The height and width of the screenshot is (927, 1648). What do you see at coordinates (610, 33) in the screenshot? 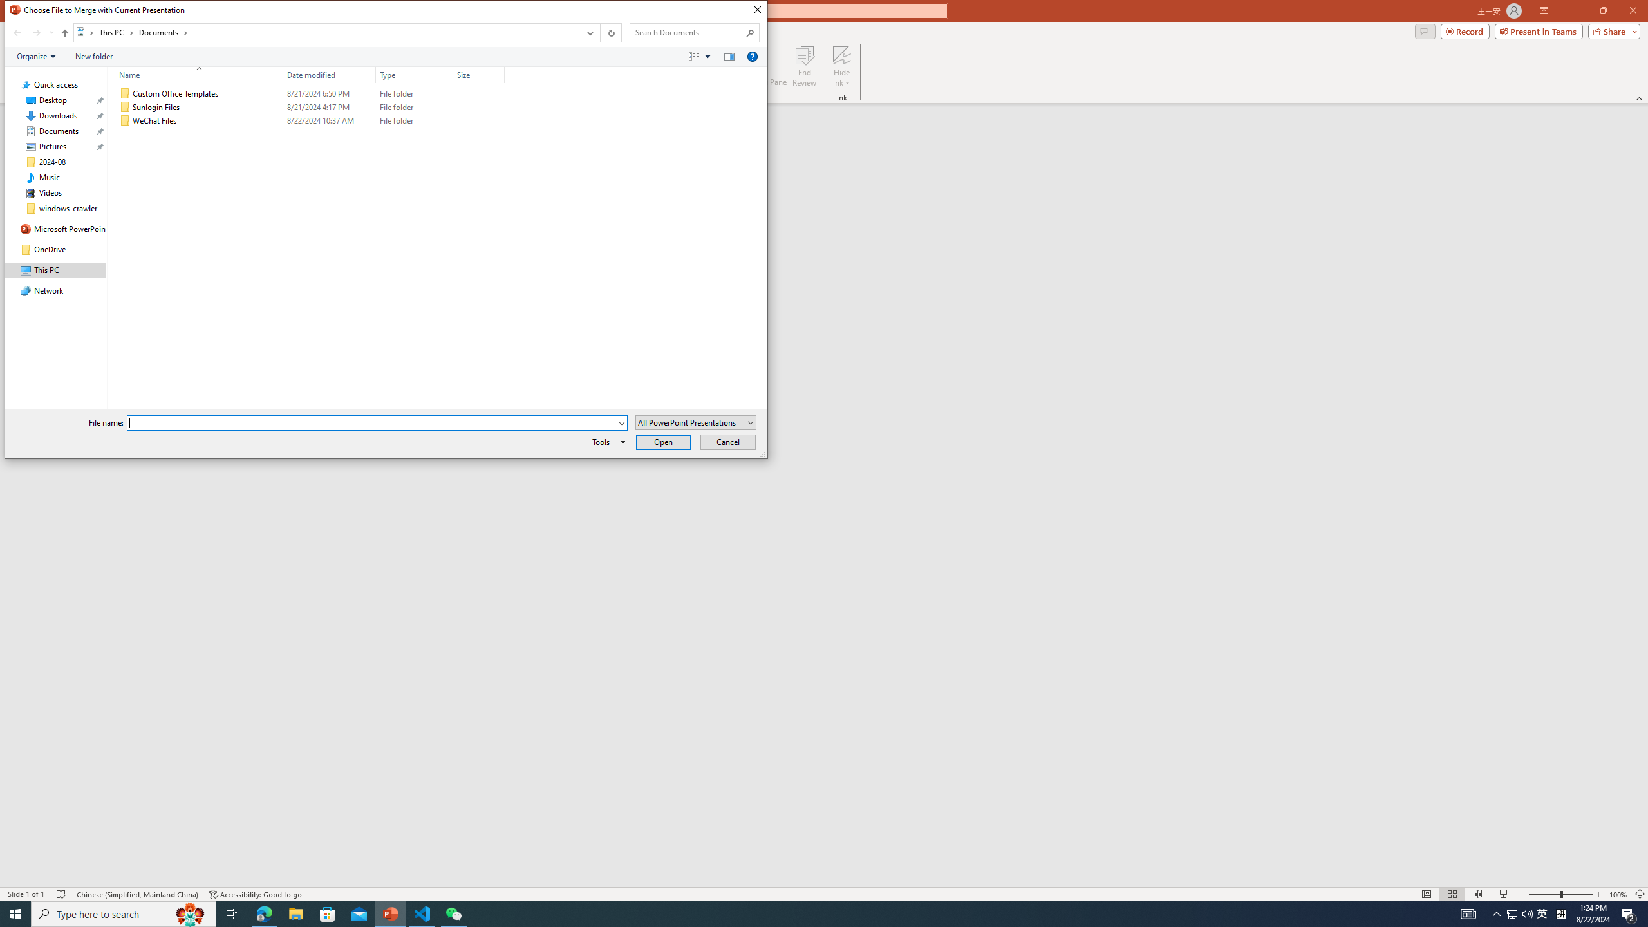
I see `Refresh "Documents" (F5)` at bounding box center [610, 33].